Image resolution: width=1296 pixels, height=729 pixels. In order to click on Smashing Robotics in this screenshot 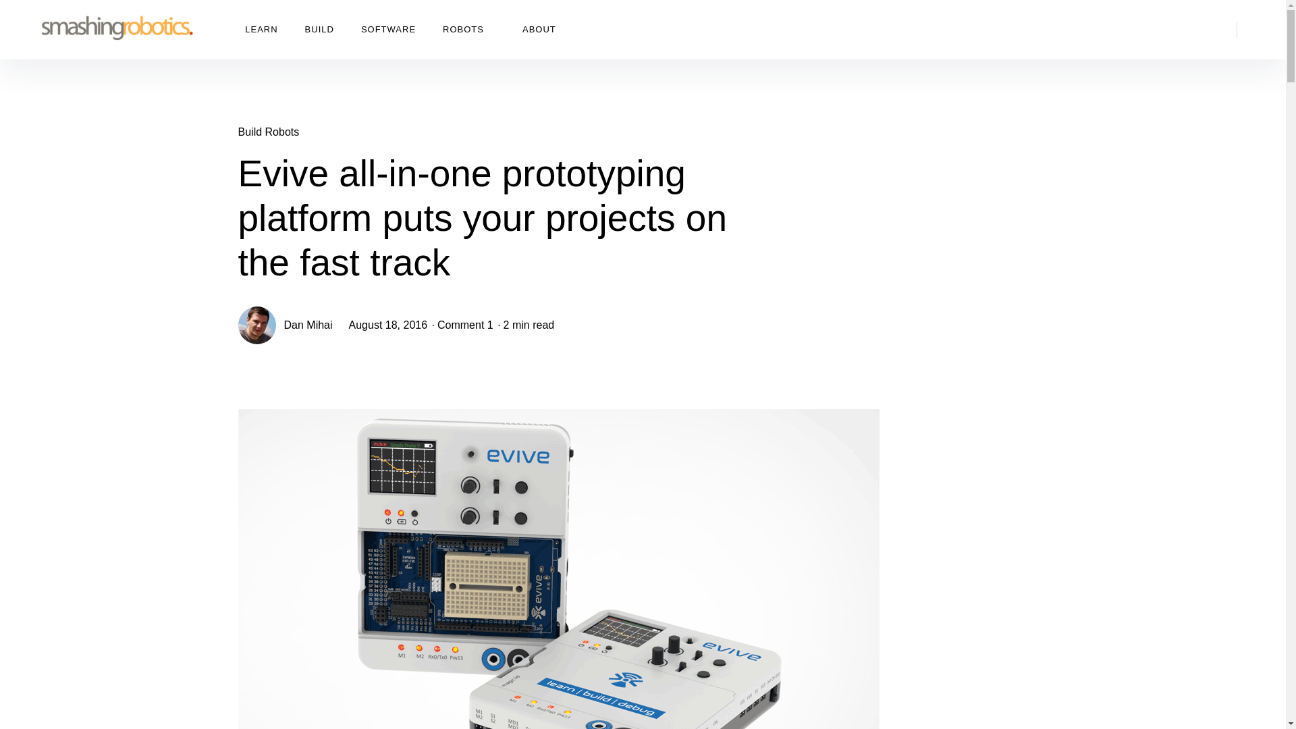, I will do `click(111, 30)`.